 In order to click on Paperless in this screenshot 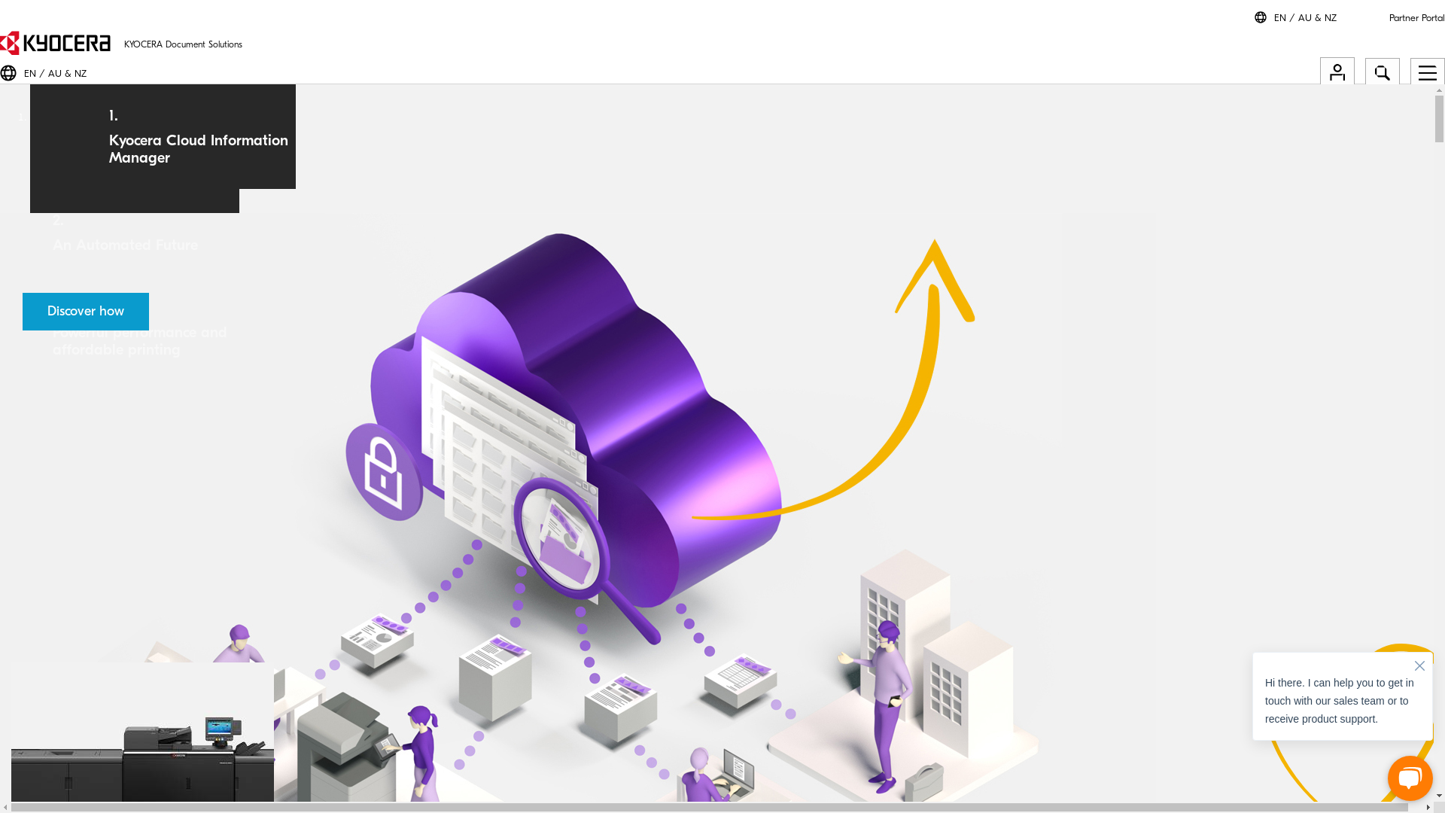, I will do `click(75, 592)`.